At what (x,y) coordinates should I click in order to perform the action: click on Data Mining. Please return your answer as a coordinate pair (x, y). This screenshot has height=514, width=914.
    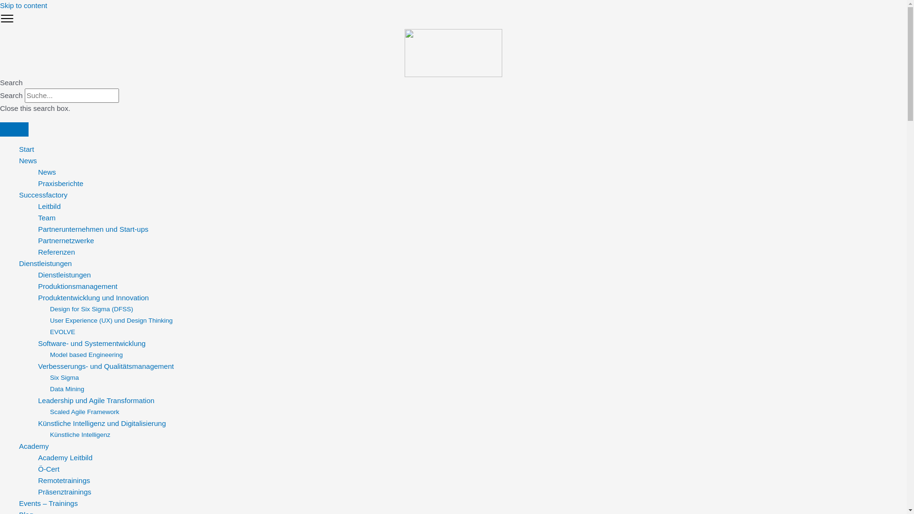
    Looking at the image, I should click on (67, 389).